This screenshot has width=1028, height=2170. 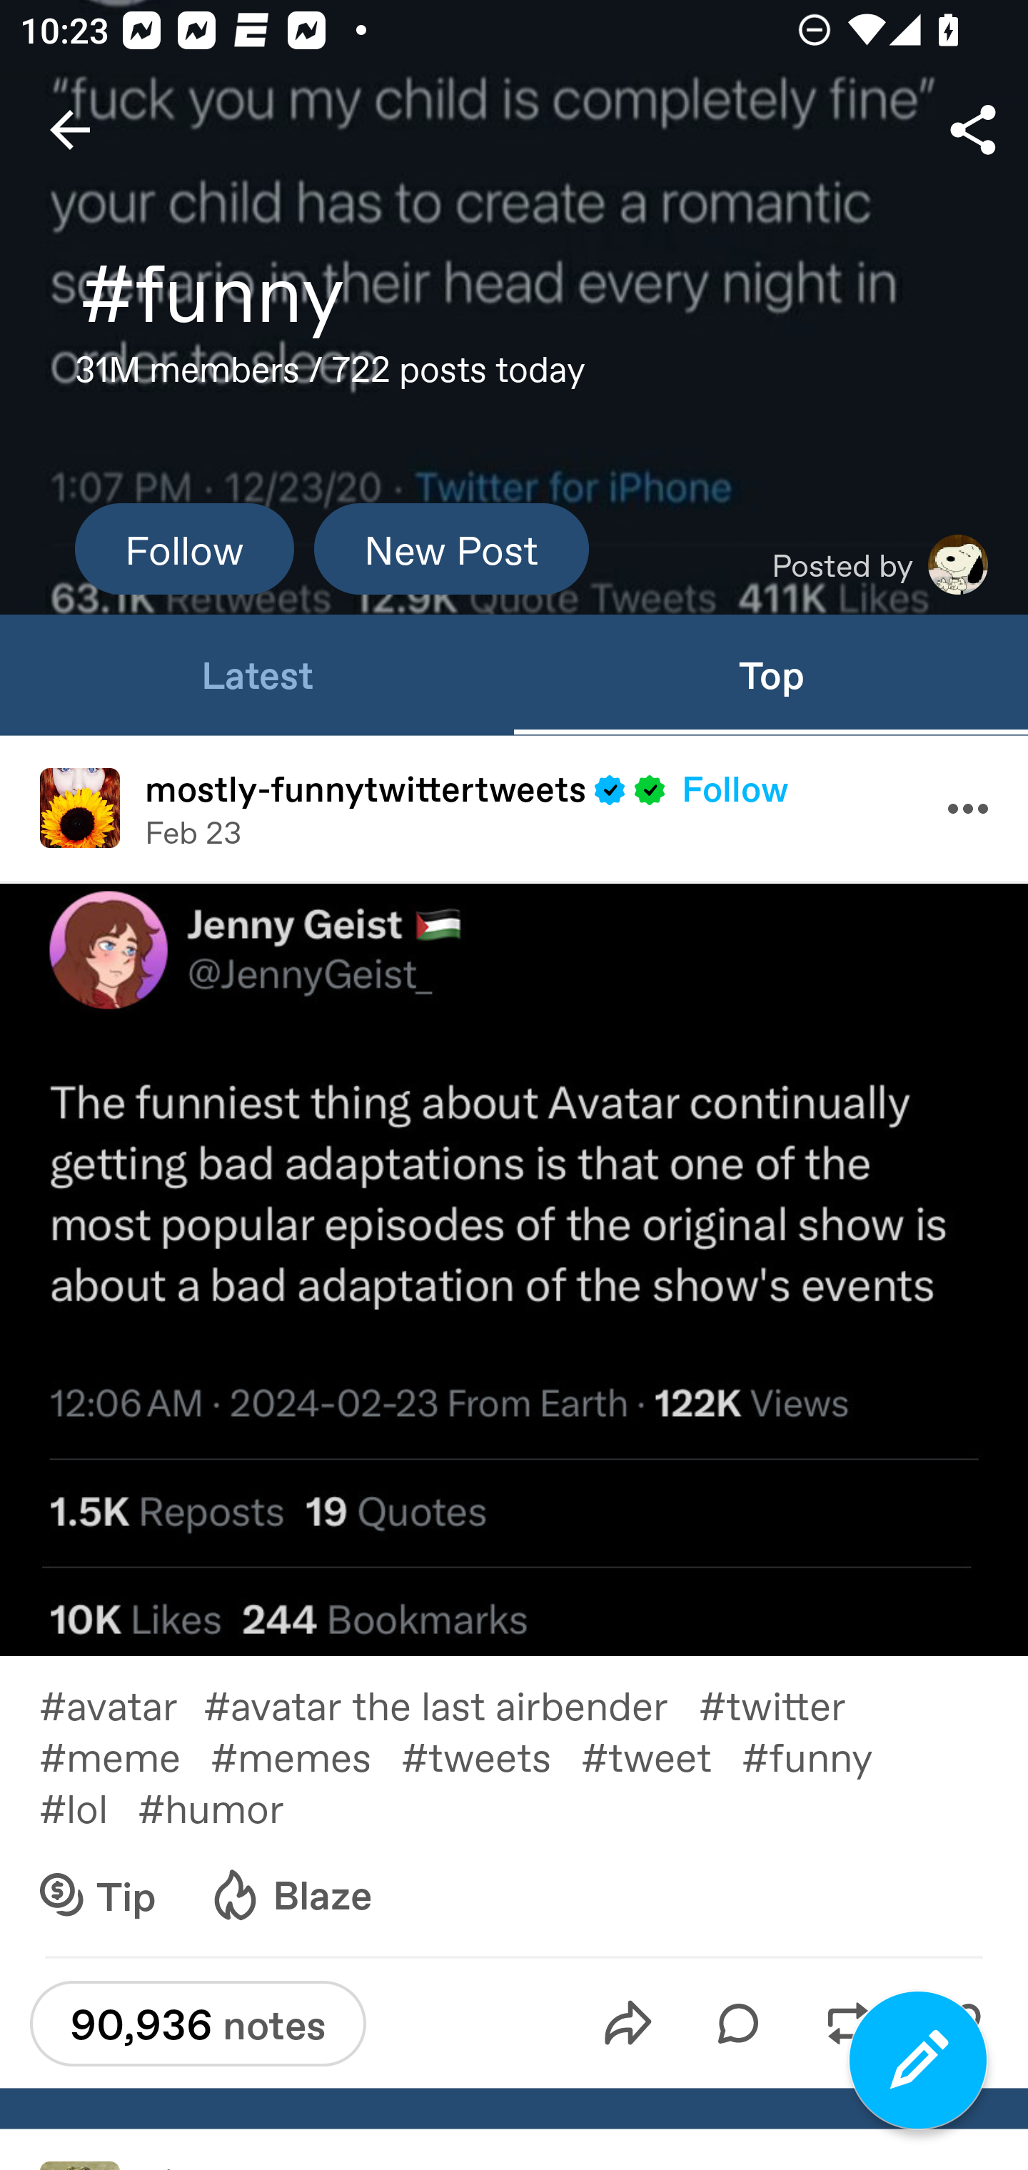 I want to click on Navigate up, so click(x=70, y=130).